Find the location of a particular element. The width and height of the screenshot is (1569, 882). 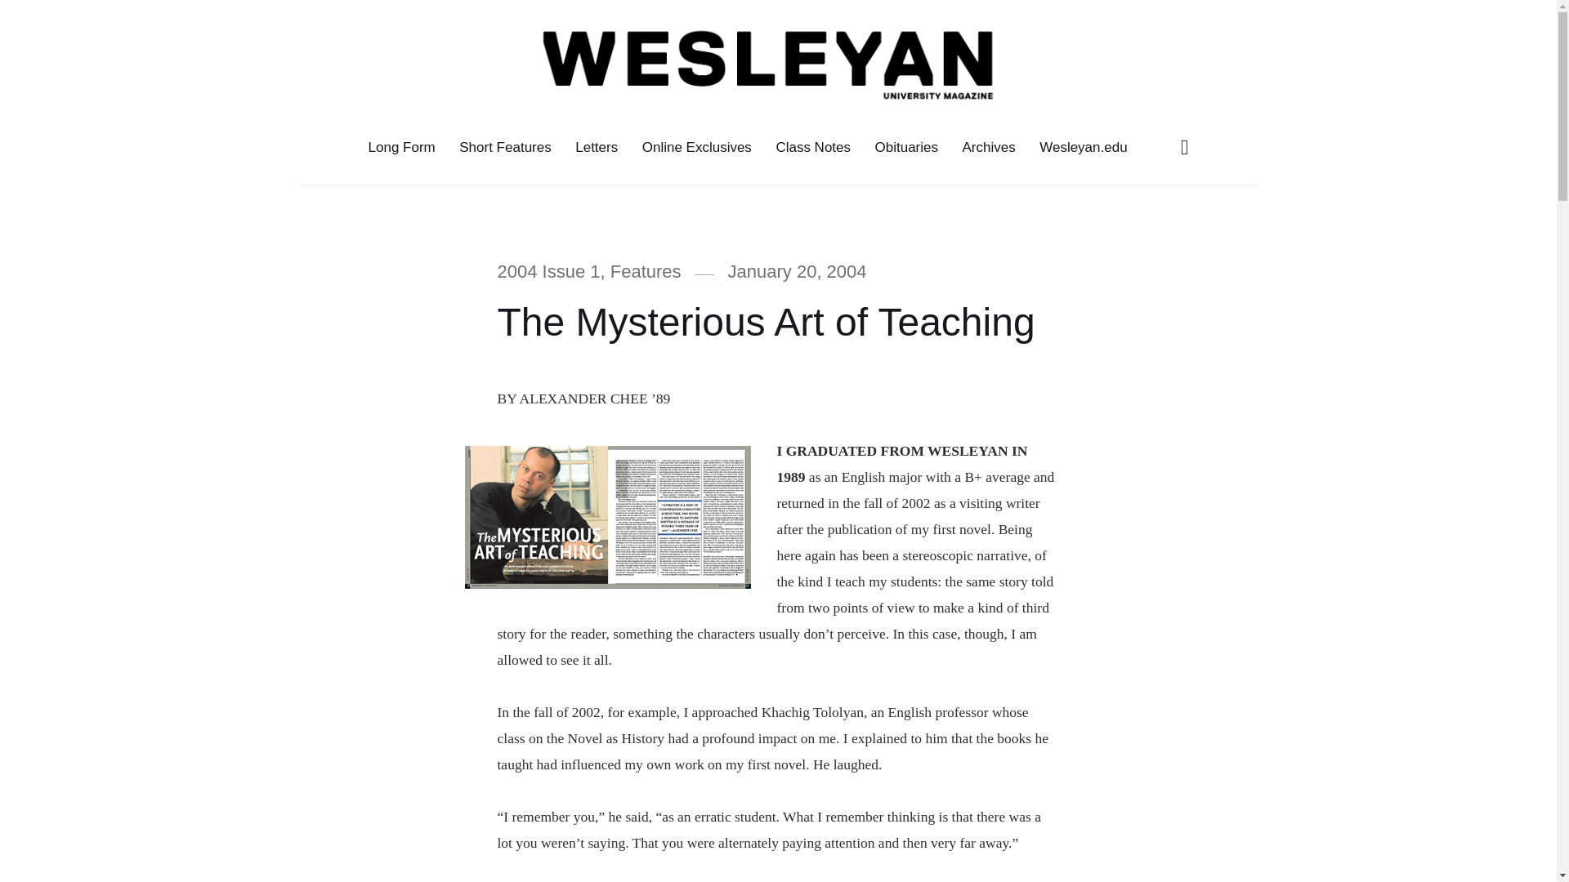

Long Form is located at coordinates (401, 147).